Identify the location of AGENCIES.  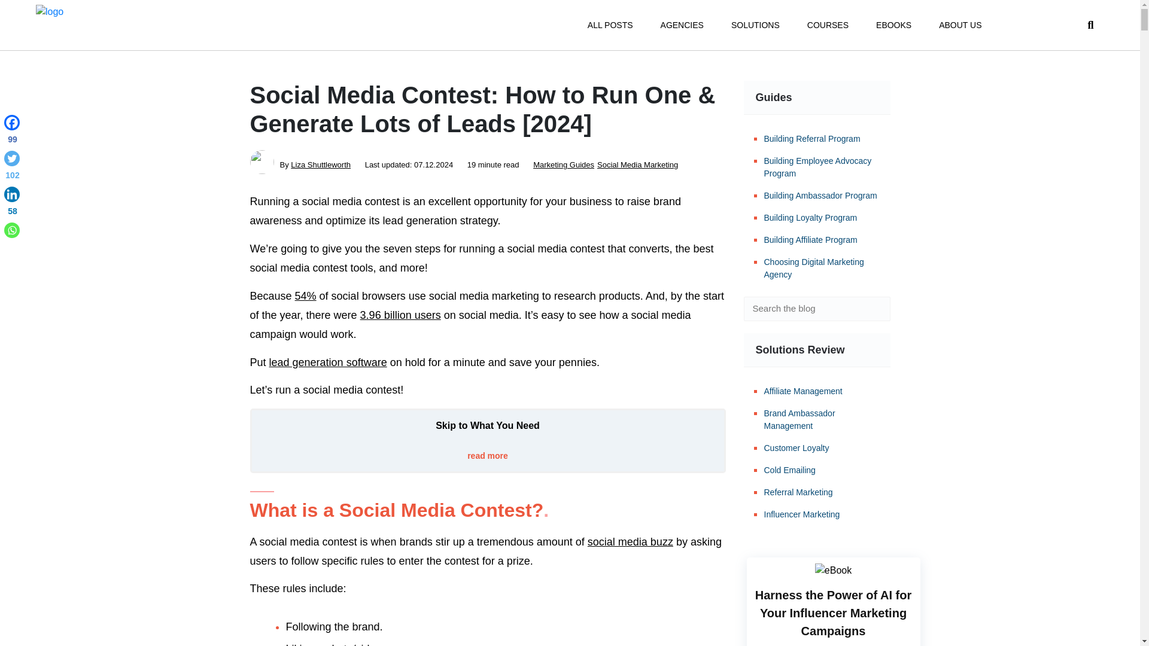
(682, 25).